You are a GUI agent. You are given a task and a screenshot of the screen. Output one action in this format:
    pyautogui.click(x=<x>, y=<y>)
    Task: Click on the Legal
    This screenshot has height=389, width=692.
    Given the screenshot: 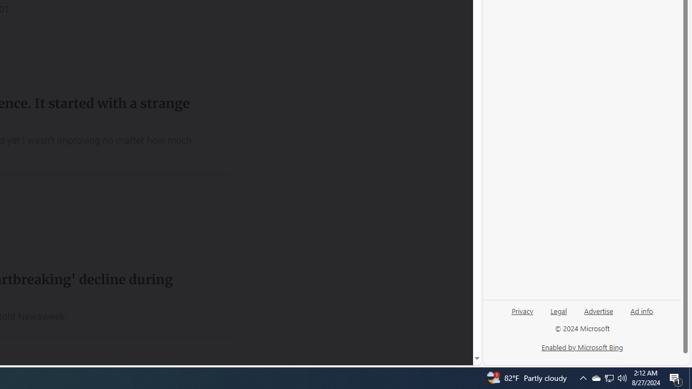 What is the action you would take?
    pyautogui.click(x=558, y=315)
    